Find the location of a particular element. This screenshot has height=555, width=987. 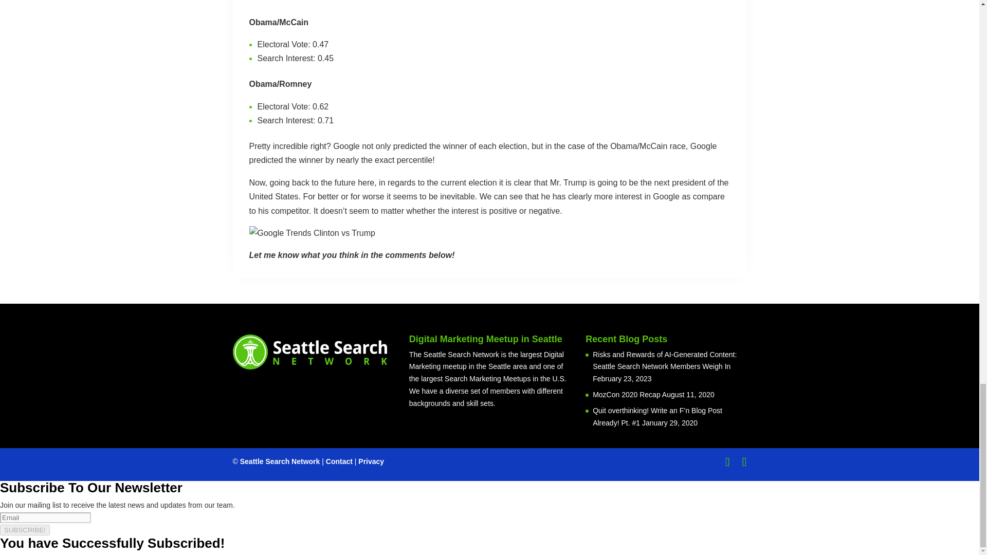

MozCon 2020 Recap is located at coordinates (626, 395).